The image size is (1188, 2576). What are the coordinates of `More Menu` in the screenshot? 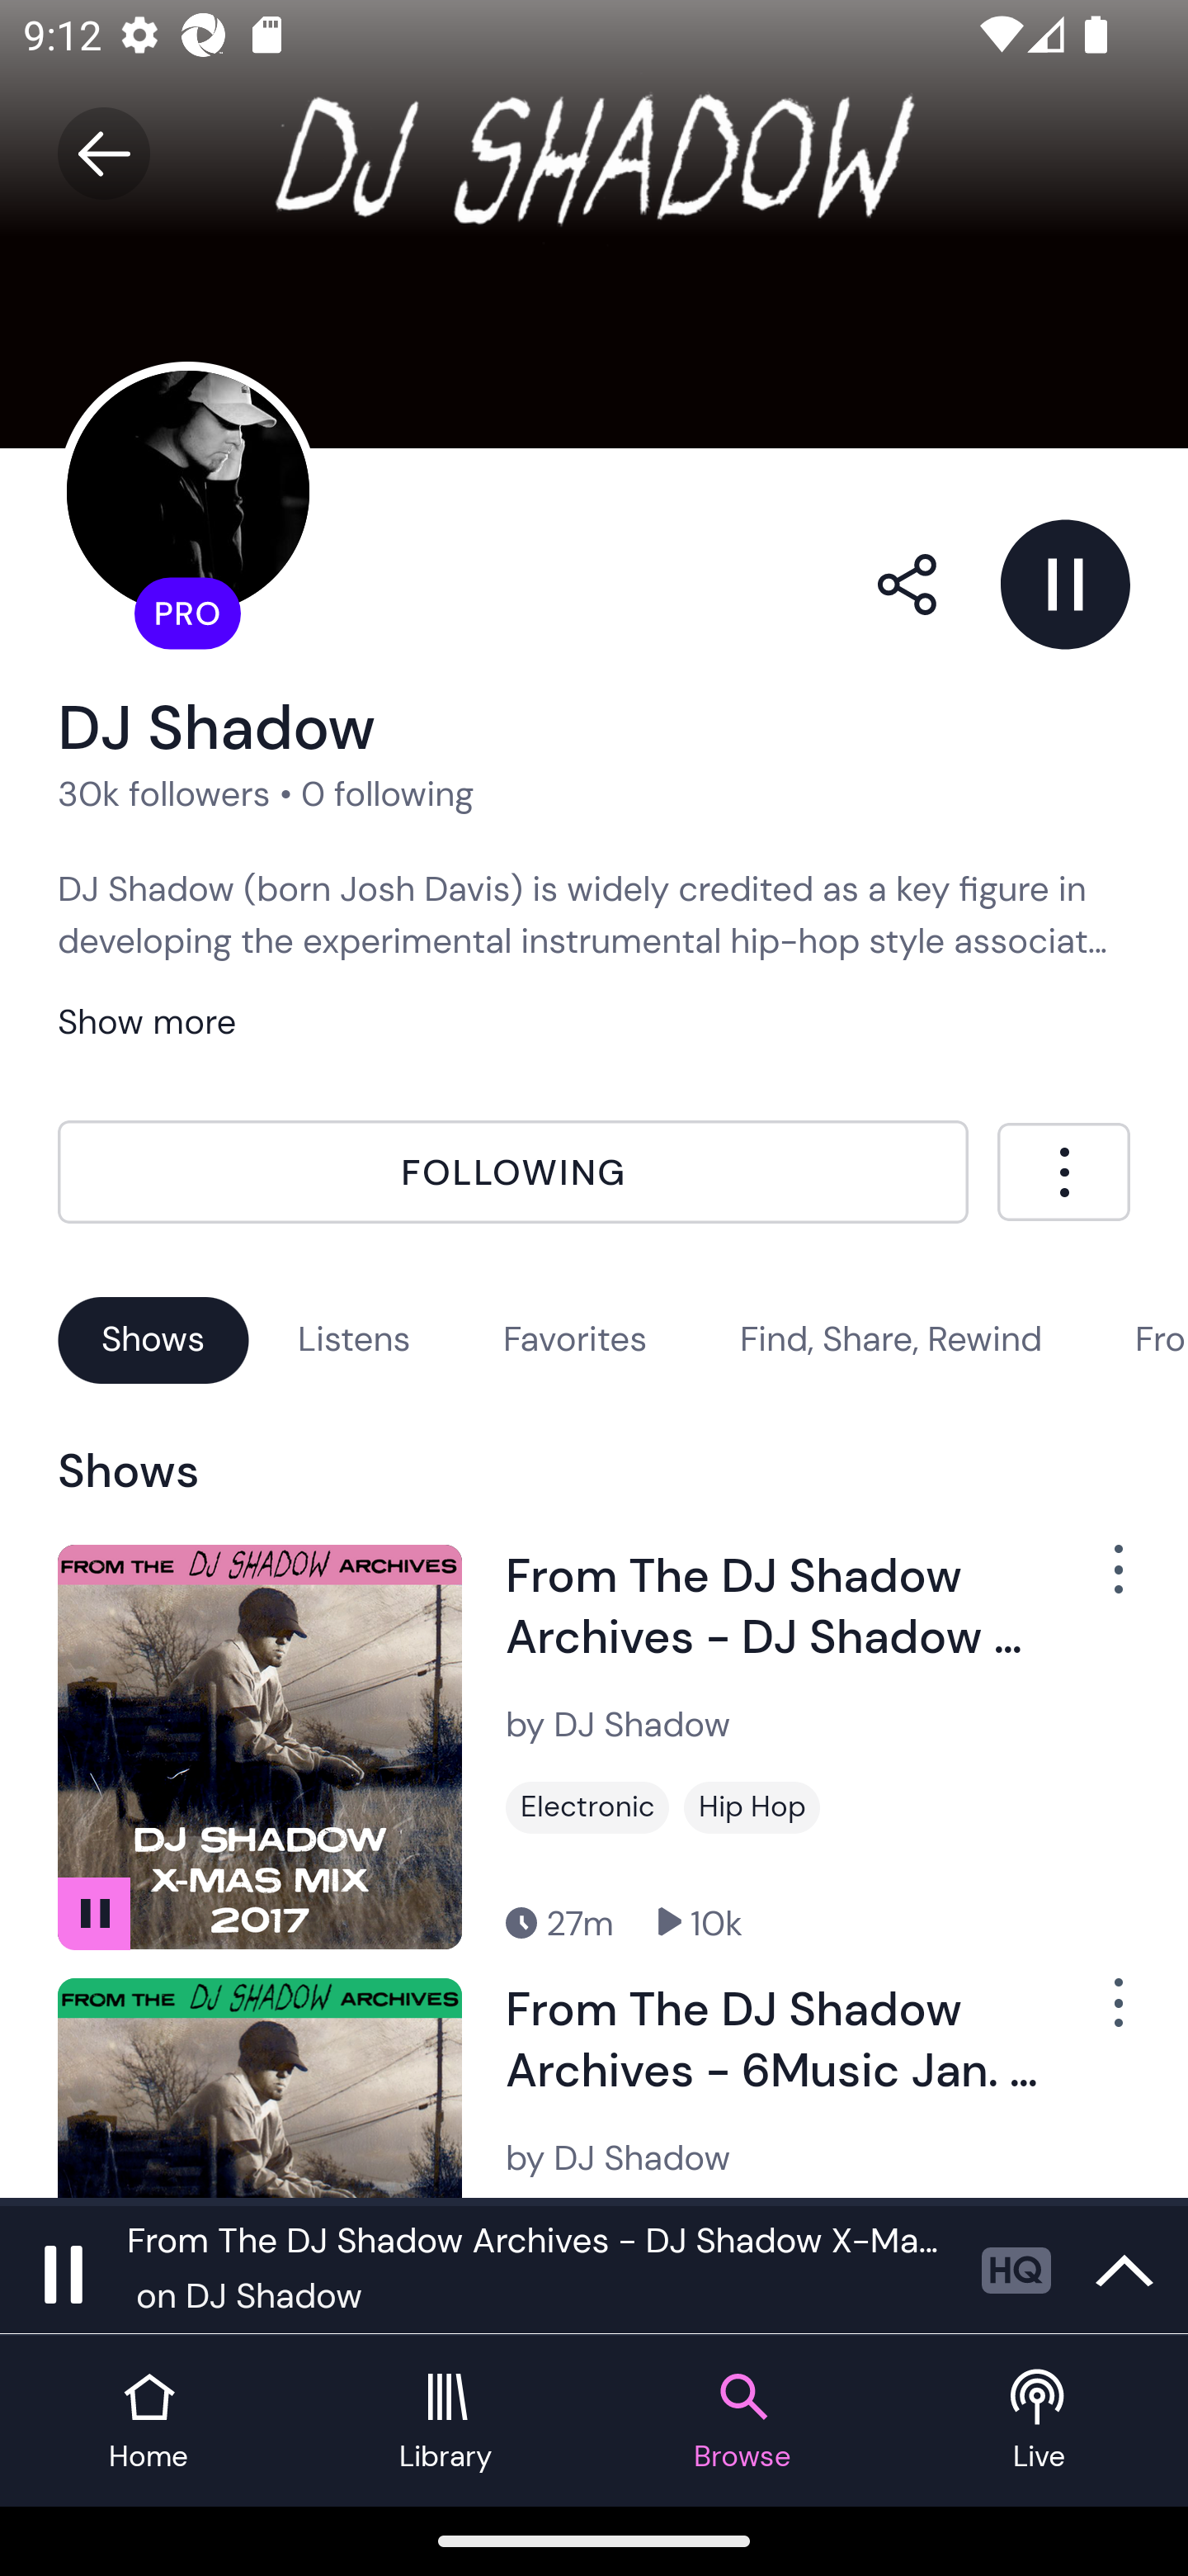 It's located at (1063, 1172).